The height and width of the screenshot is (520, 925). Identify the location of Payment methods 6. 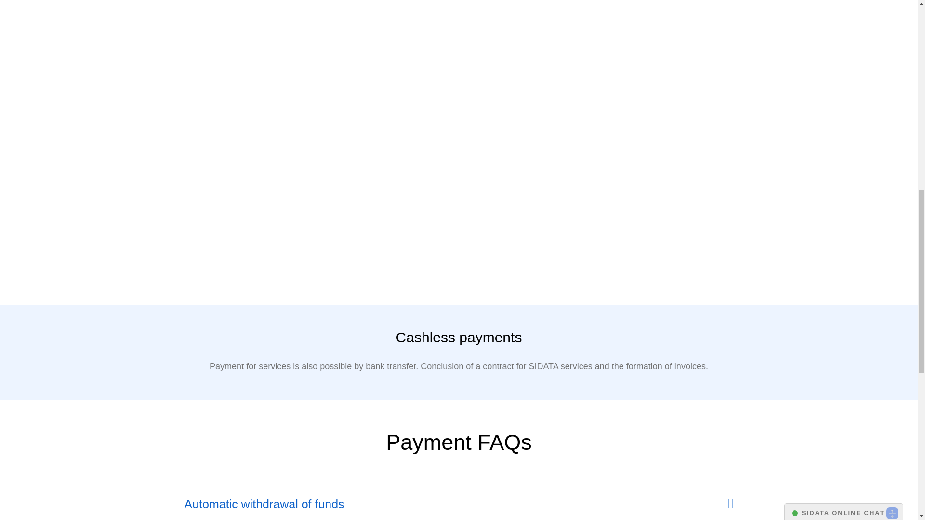
(641, 215).